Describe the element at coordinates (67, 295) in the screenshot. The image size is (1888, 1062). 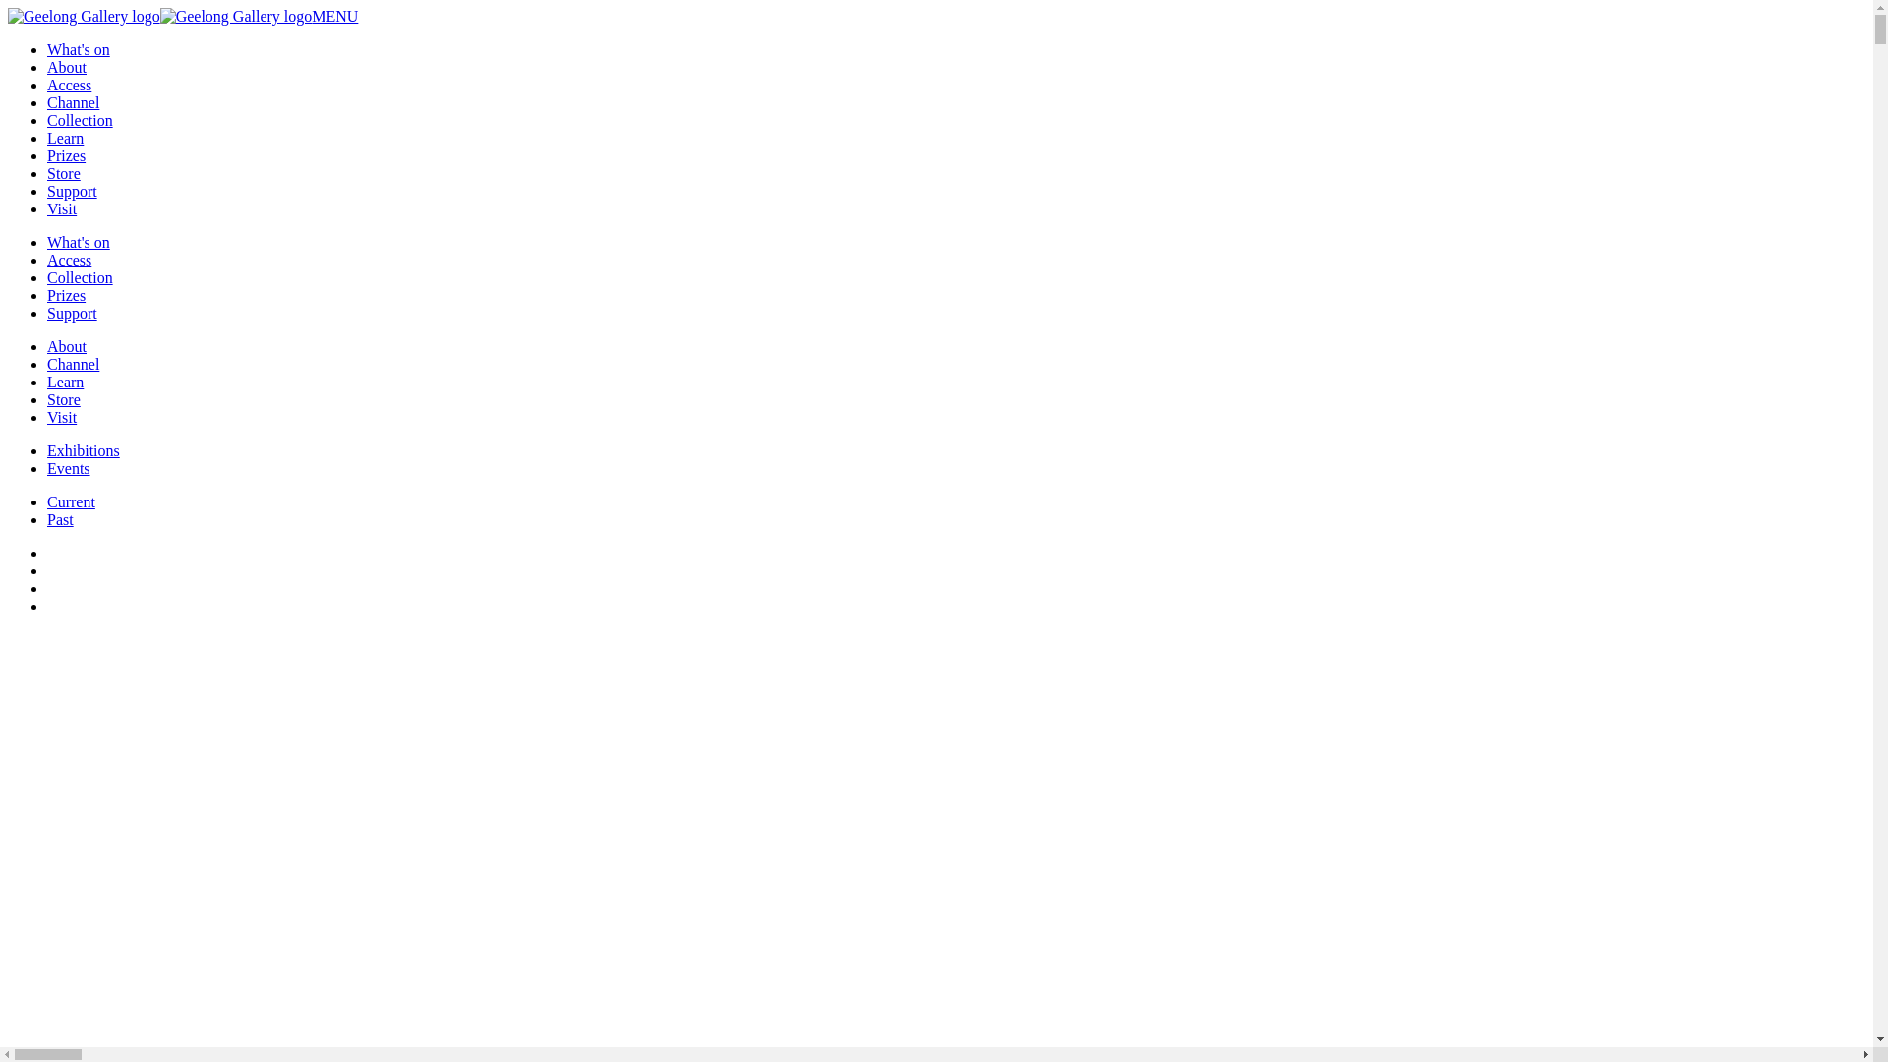
I see `Prizes` at that location.